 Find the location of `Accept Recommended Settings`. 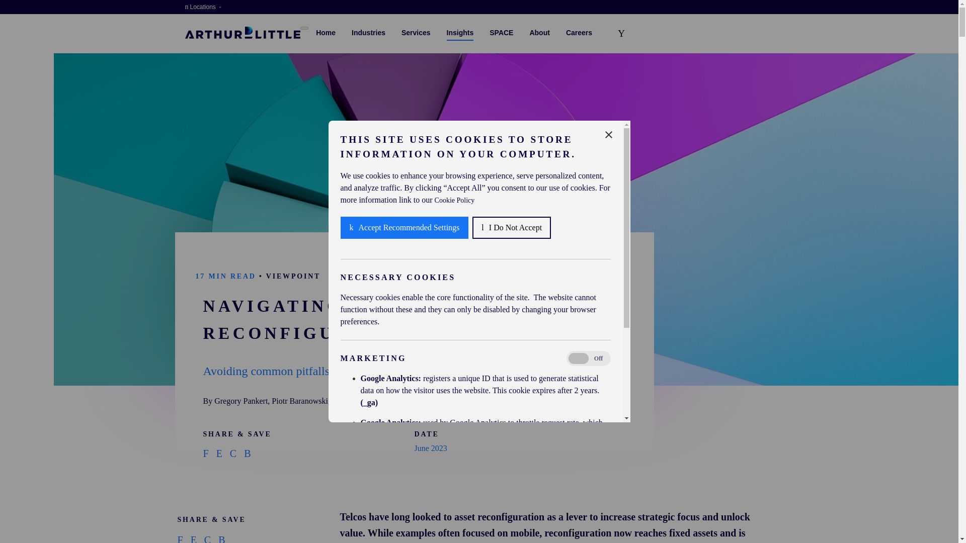

Accept Recommended Settings is located at coordinates (404, 501).